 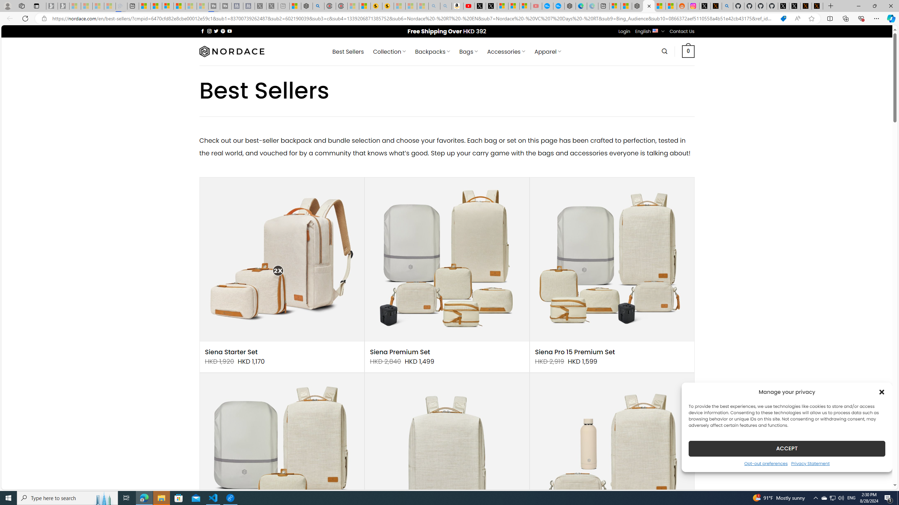 I want to click on Follow on Facebook, so click(x=202, y=31).